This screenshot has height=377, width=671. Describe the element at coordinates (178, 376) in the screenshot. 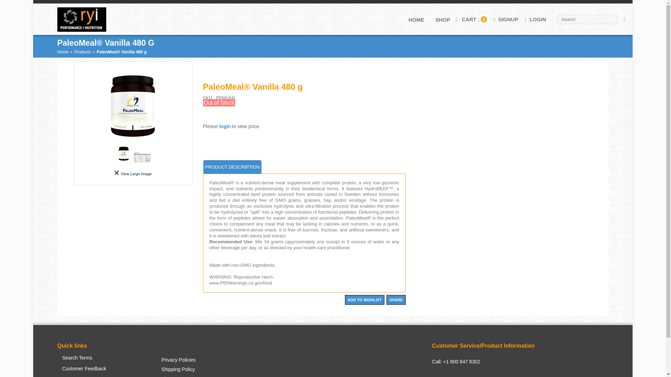

I see `Sitemap` at that location.